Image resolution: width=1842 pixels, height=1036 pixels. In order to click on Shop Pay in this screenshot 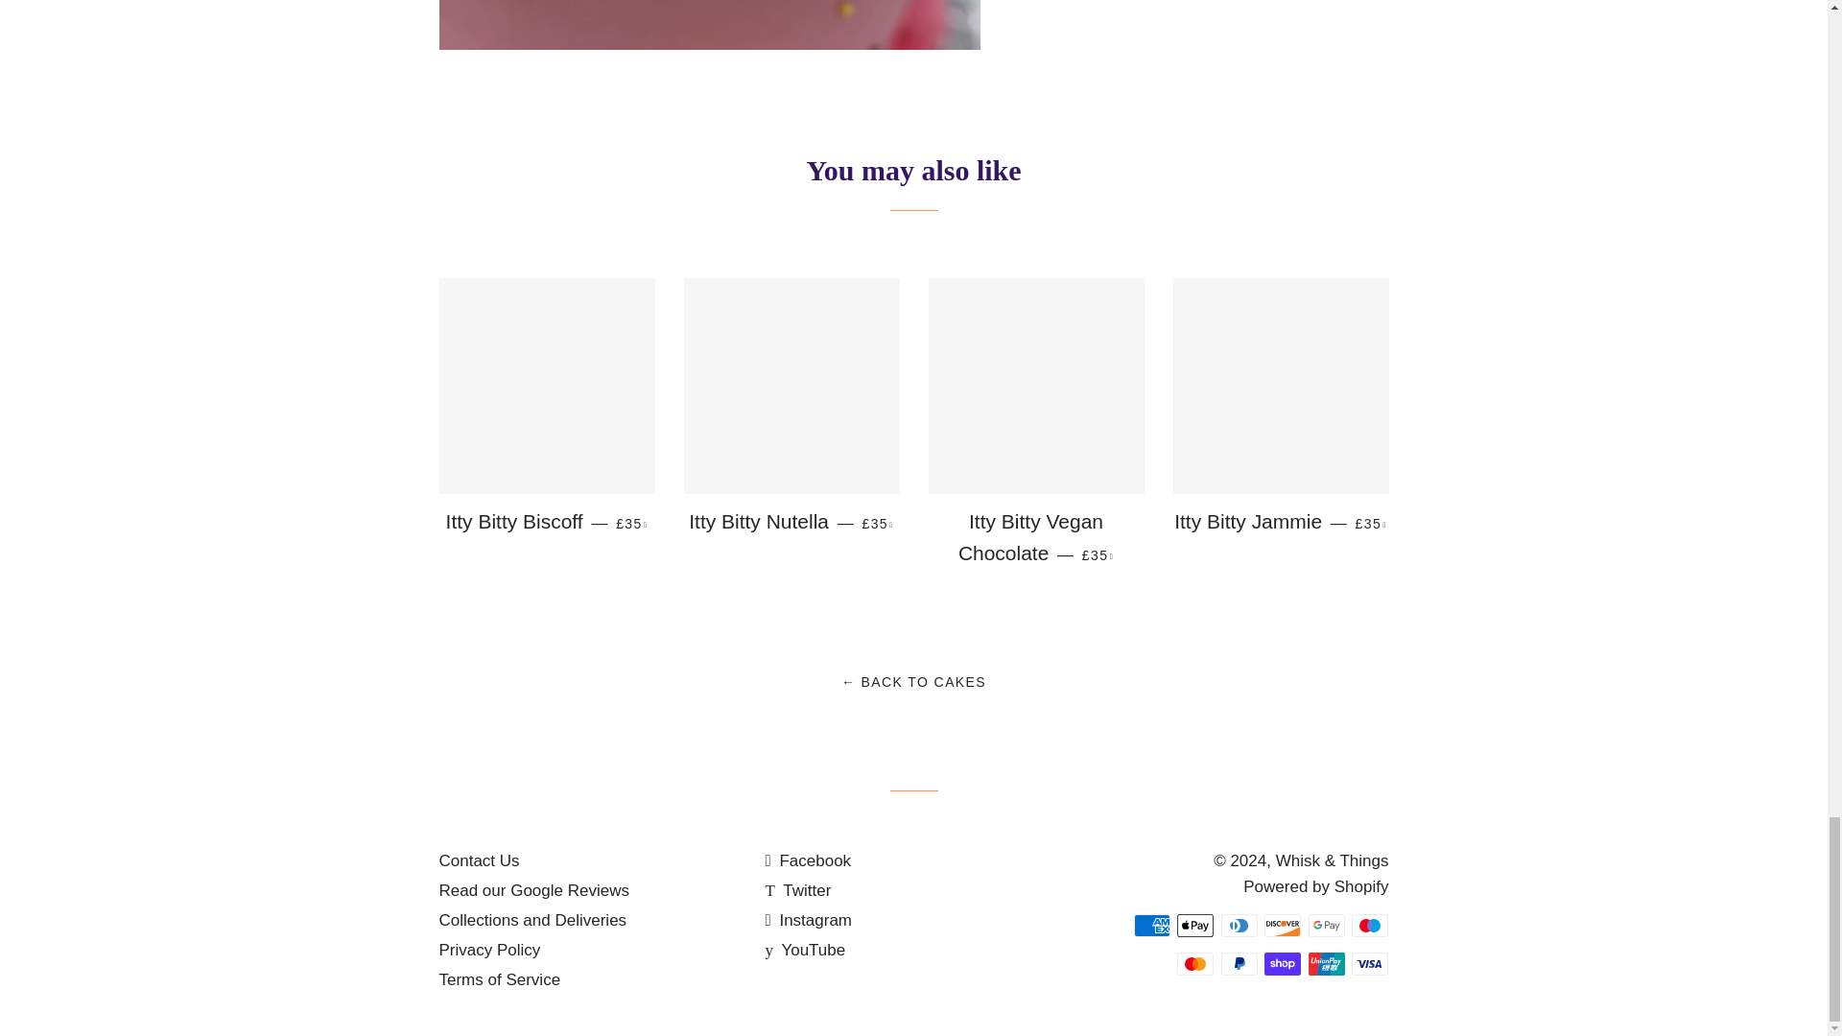, I will do `click(1282, 963)`.